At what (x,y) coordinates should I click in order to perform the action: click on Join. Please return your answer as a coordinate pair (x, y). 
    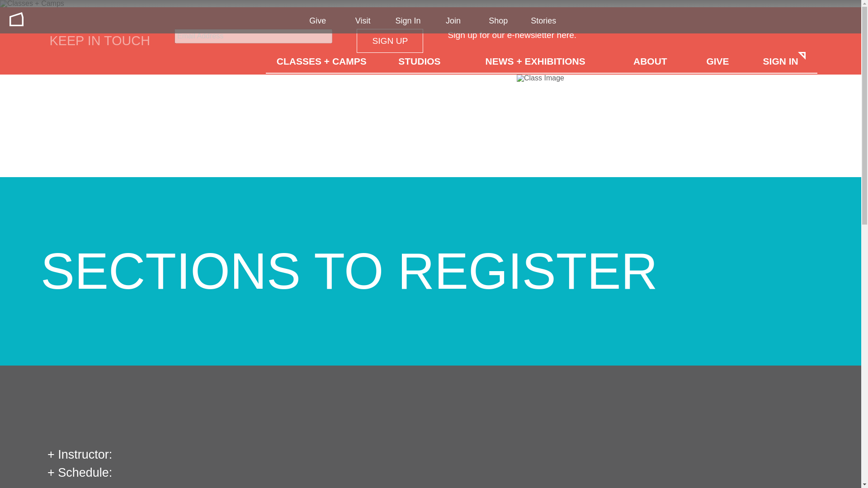
    Looking at the image, I should click on (453, 21).